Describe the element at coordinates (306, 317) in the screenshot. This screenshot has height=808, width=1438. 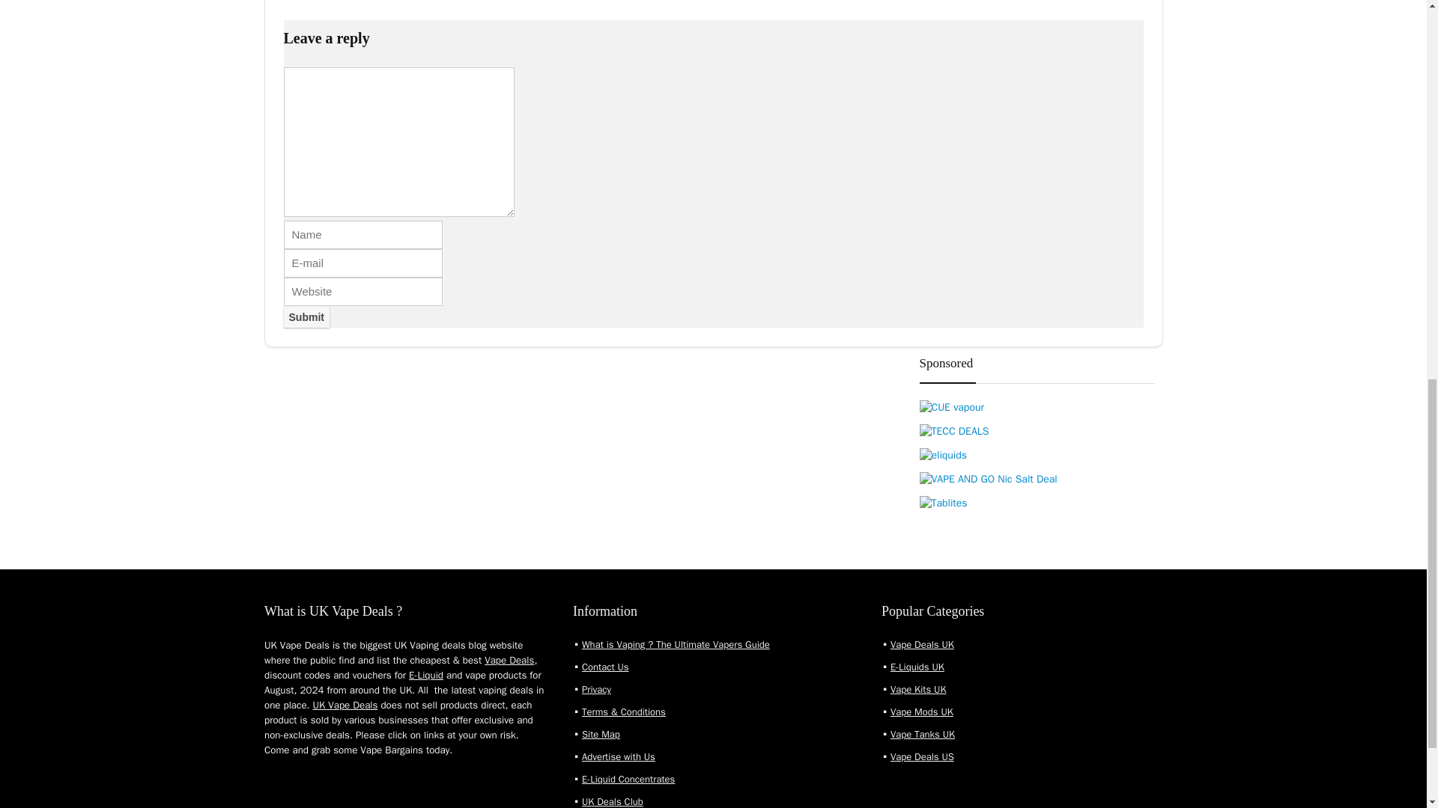
I see `Submit` at that location.